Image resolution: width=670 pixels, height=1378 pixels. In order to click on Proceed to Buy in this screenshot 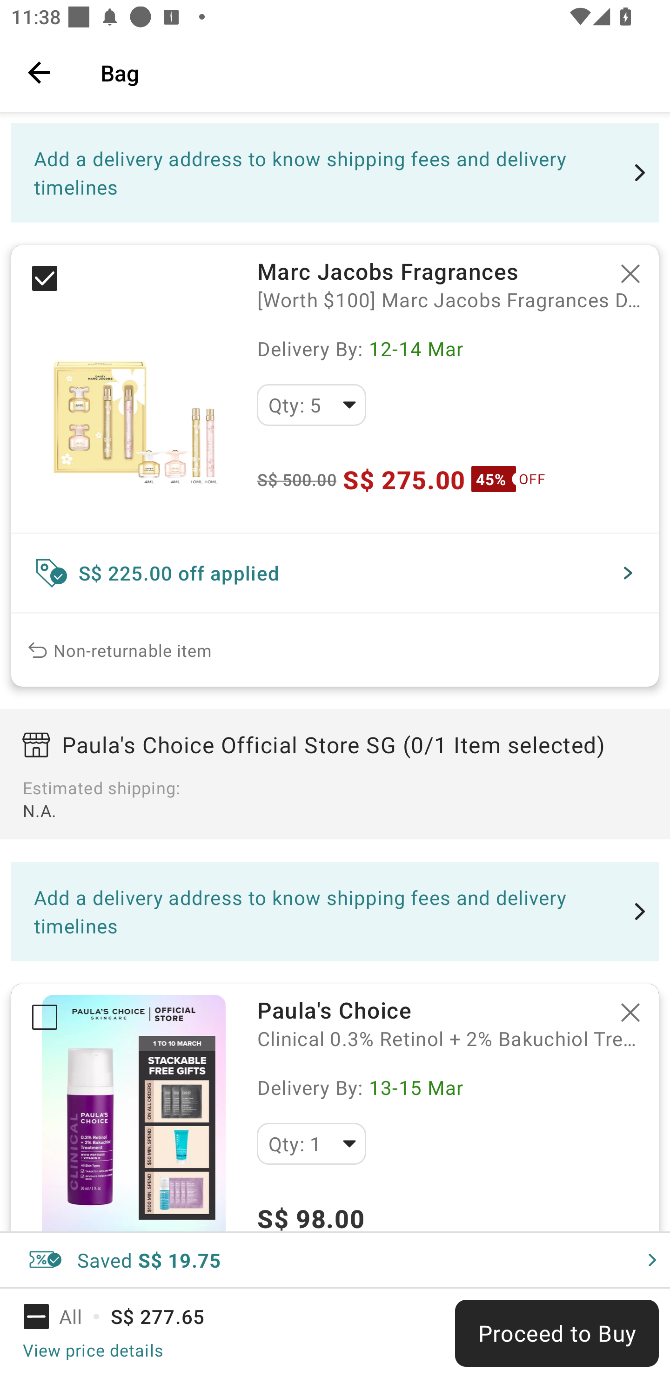, I will do `click(556, 1333)`.